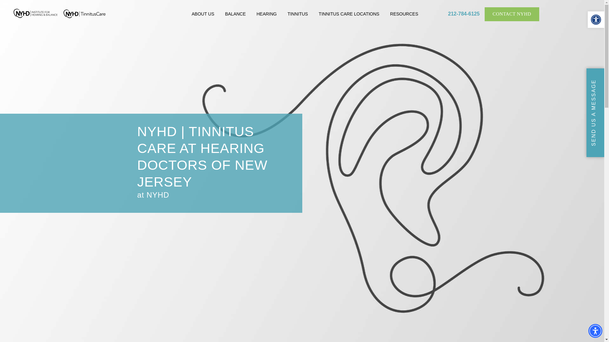 The height and width of the screenshot is (342, 609). What do you see at coordinates (235, 14) in the screenshot?
I see `BALANCE` at bounding box center [235, 14].